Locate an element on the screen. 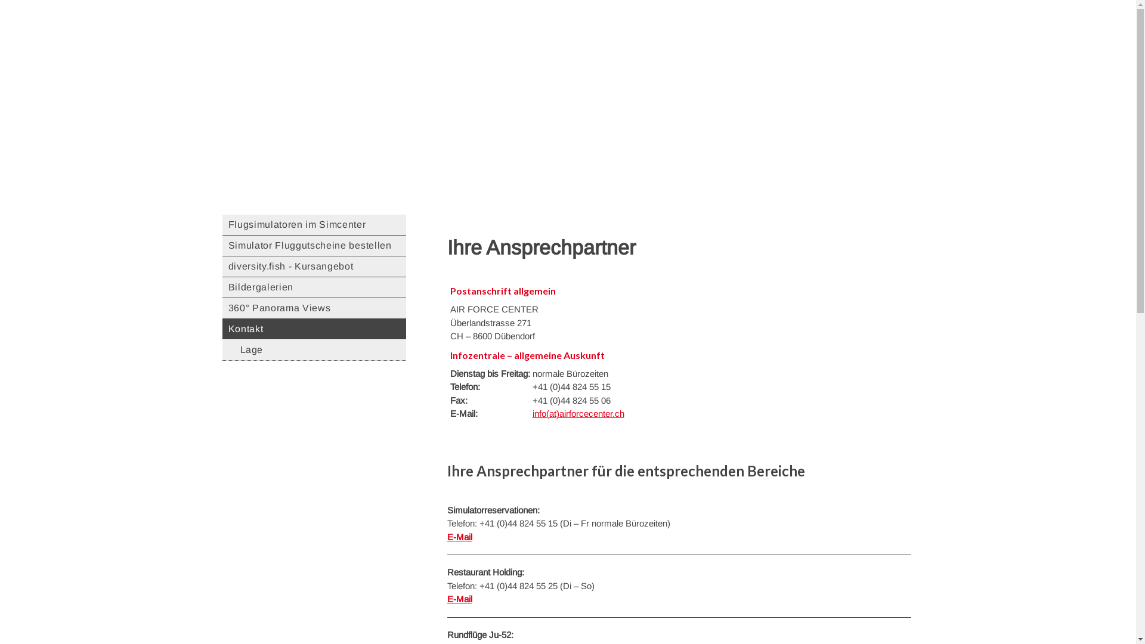 The image size is (1145, 644). E-Mail is located at coordinates (460, 537).